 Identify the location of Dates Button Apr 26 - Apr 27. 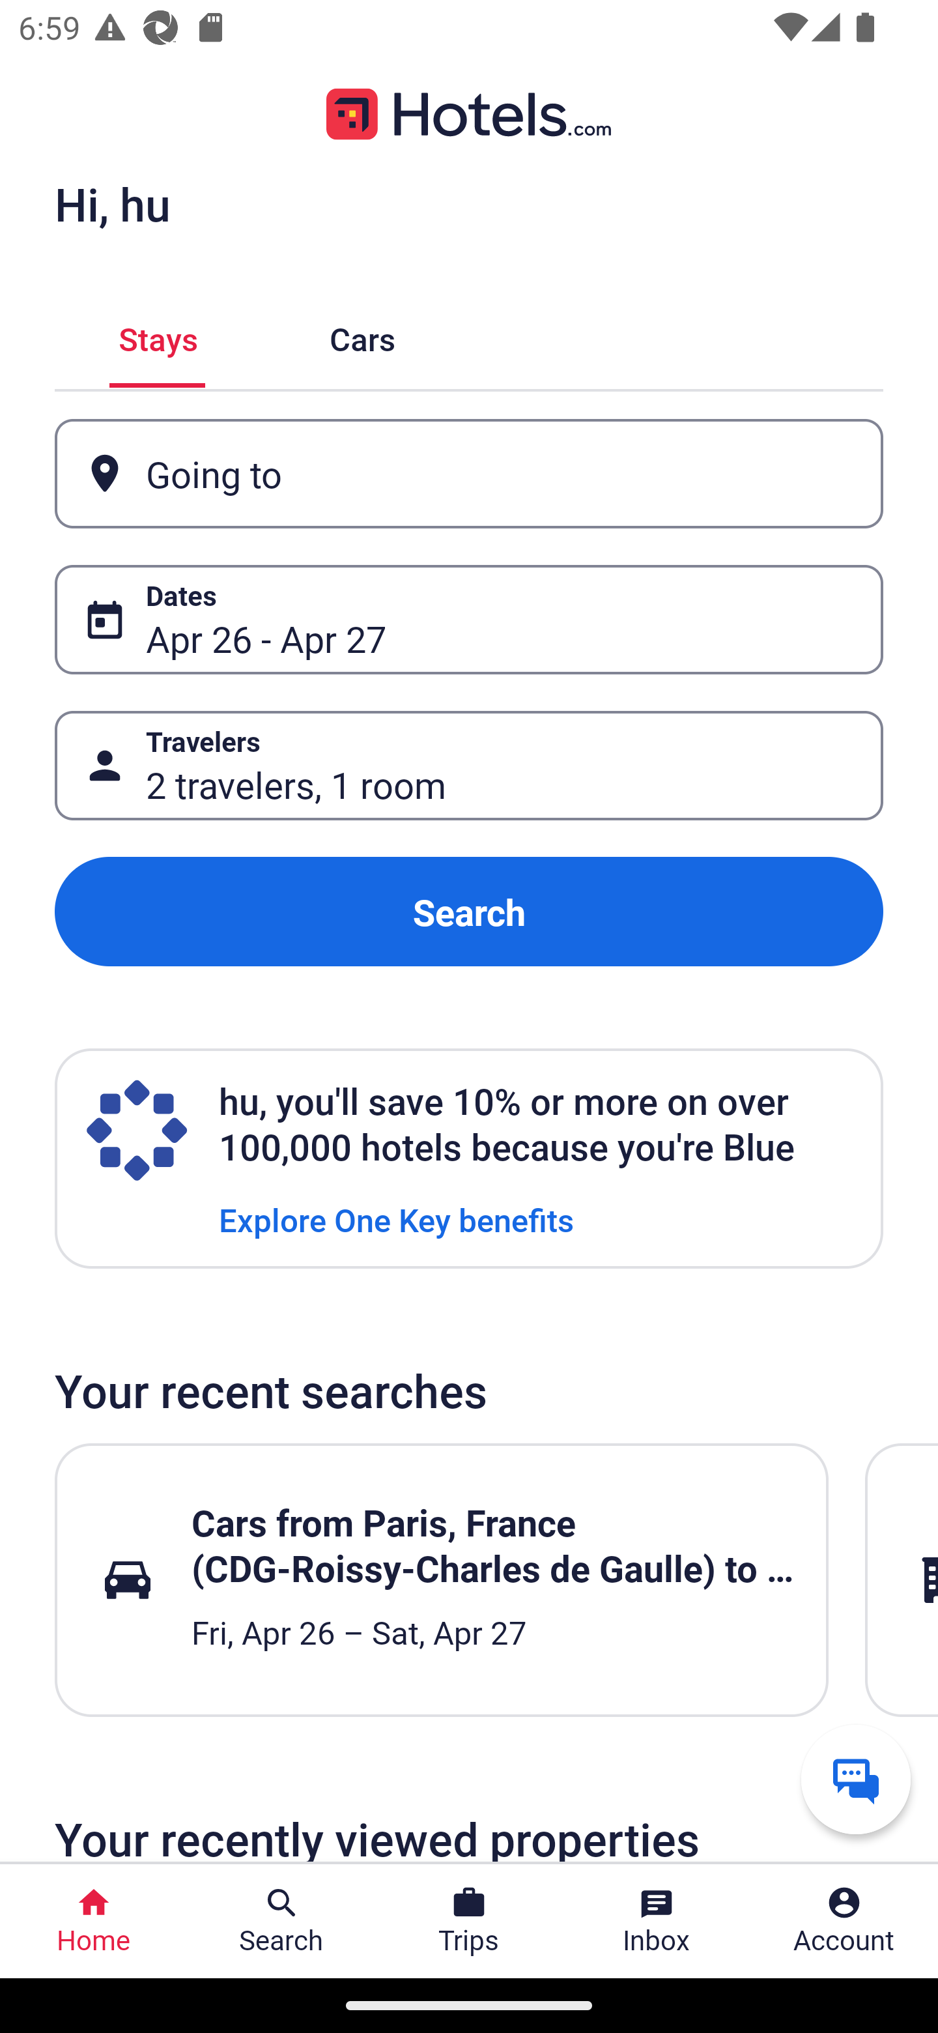
(469, 620).